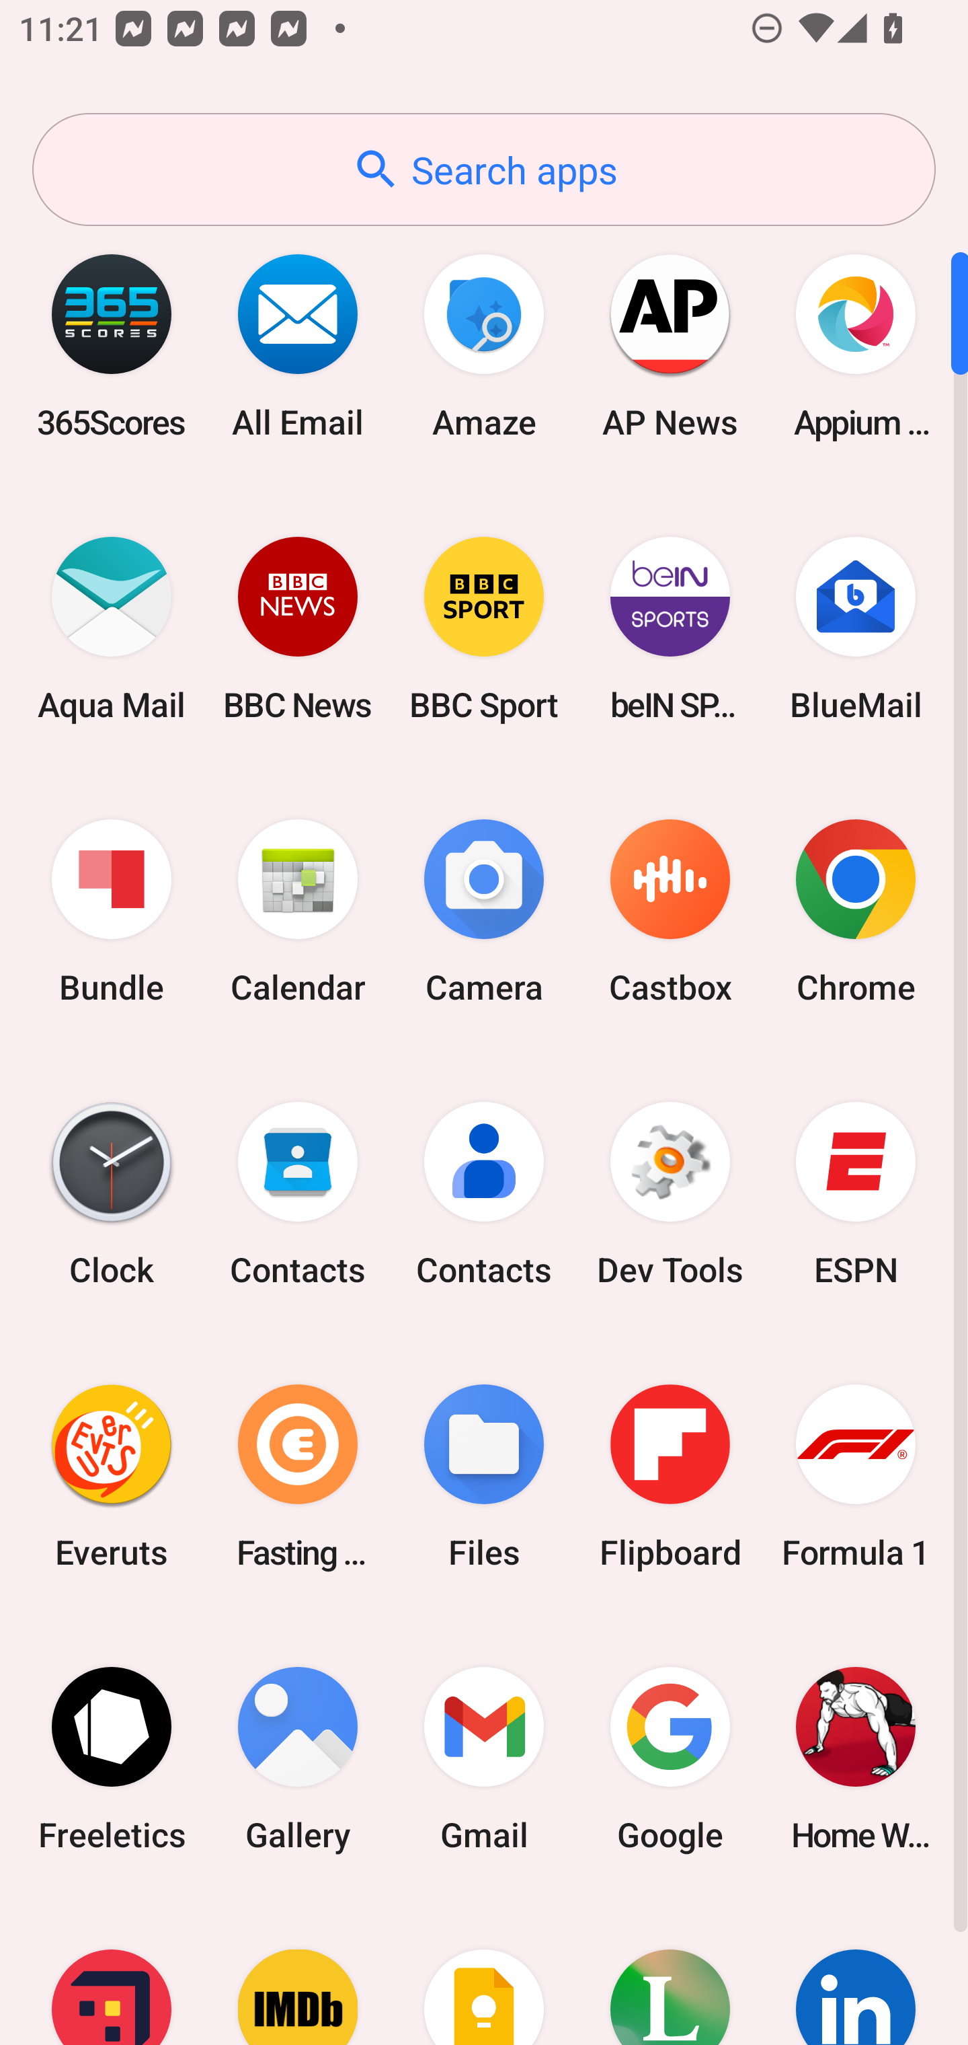 The image size is (968, 2045). Describe the element at coordinates (484, 912) in the screenshot. I see `Camera` at that location.